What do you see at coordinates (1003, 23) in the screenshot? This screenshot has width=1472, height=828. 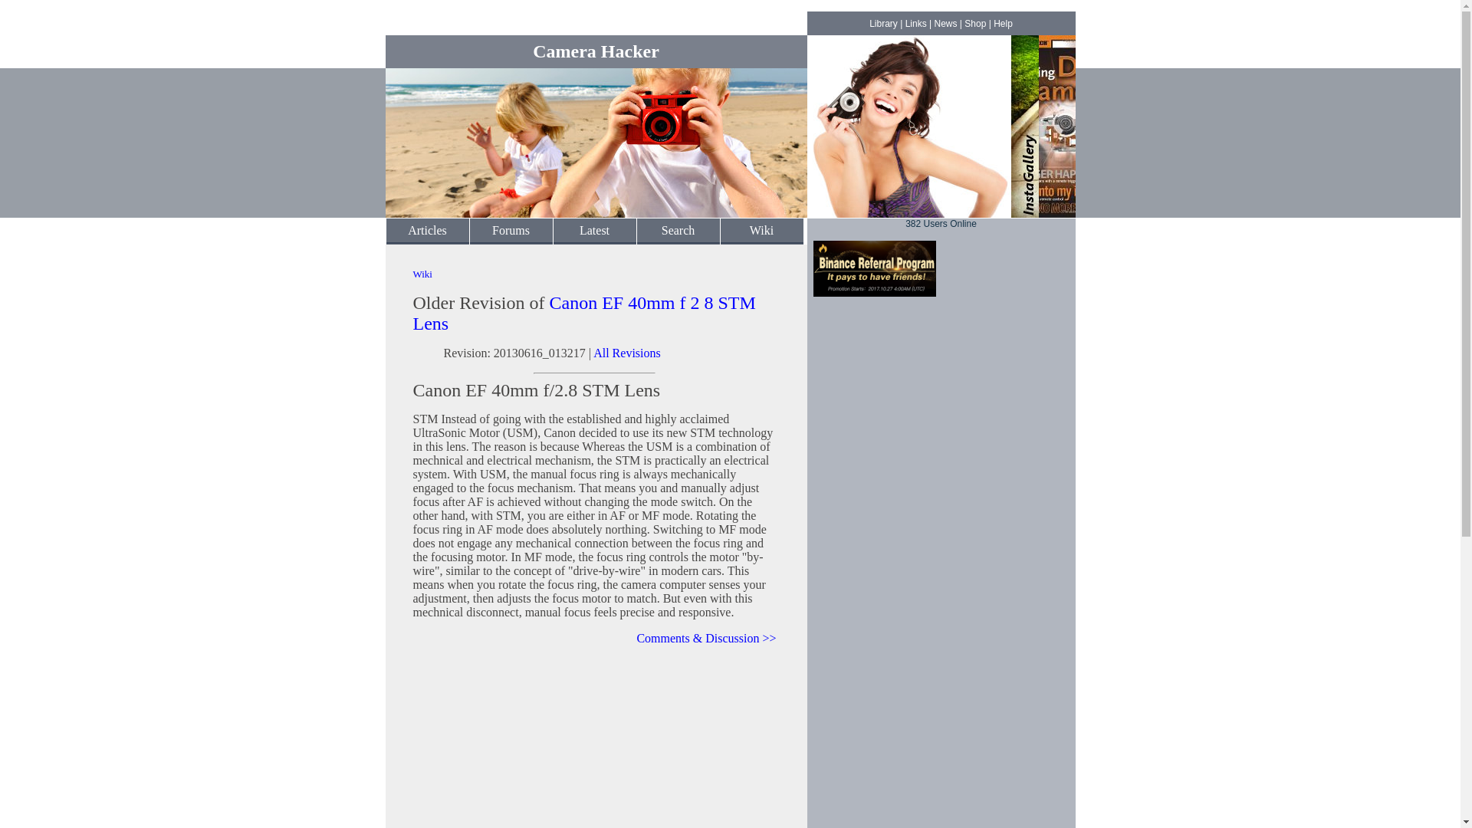 I see `Help` at bounding box center [1003, 23].